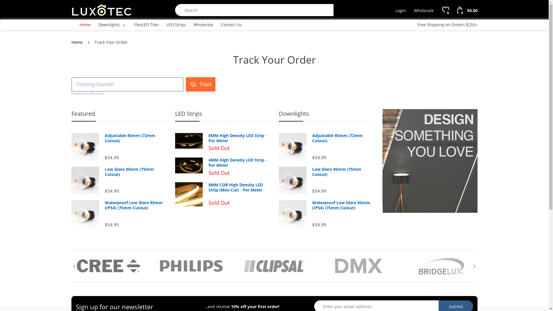  I want to click on 0, so click(445, 10).